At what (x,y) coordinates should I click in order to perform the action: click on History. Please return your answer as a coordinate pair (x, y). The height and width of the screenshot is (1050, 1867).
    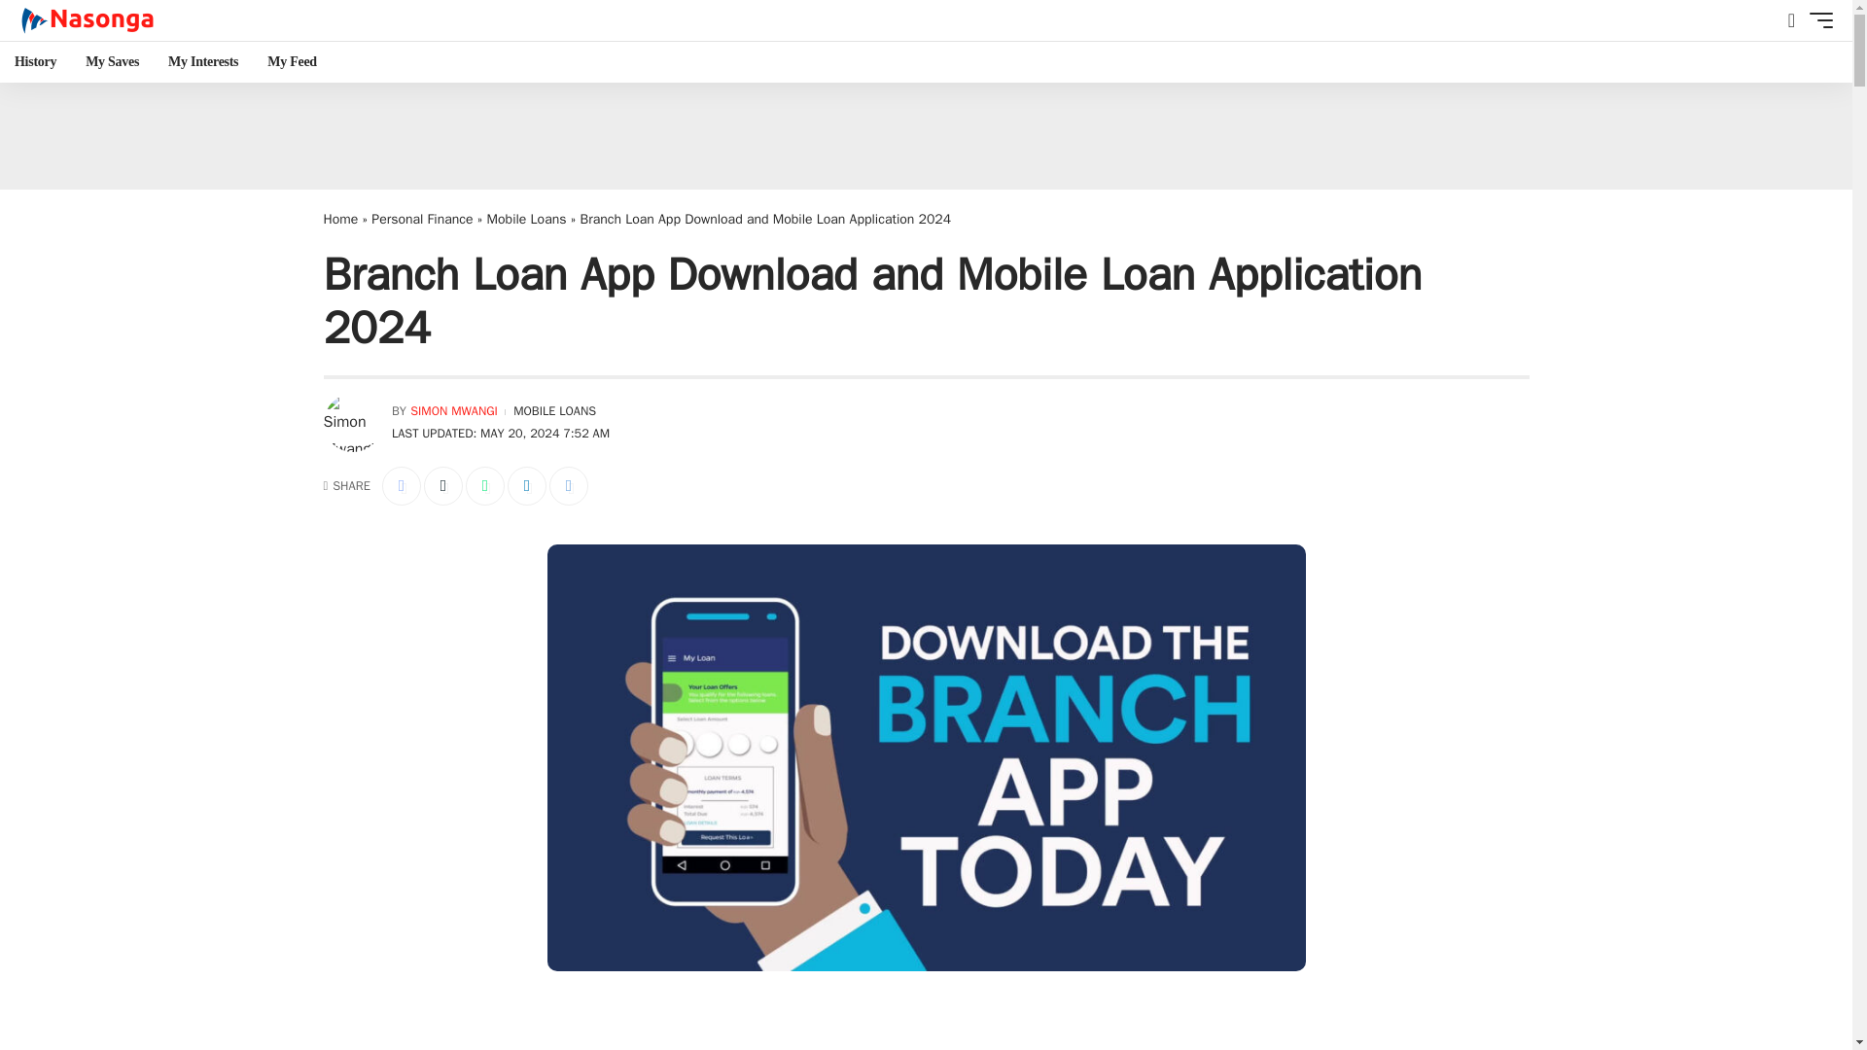
    Looking at the image, I should click on (35, 62).